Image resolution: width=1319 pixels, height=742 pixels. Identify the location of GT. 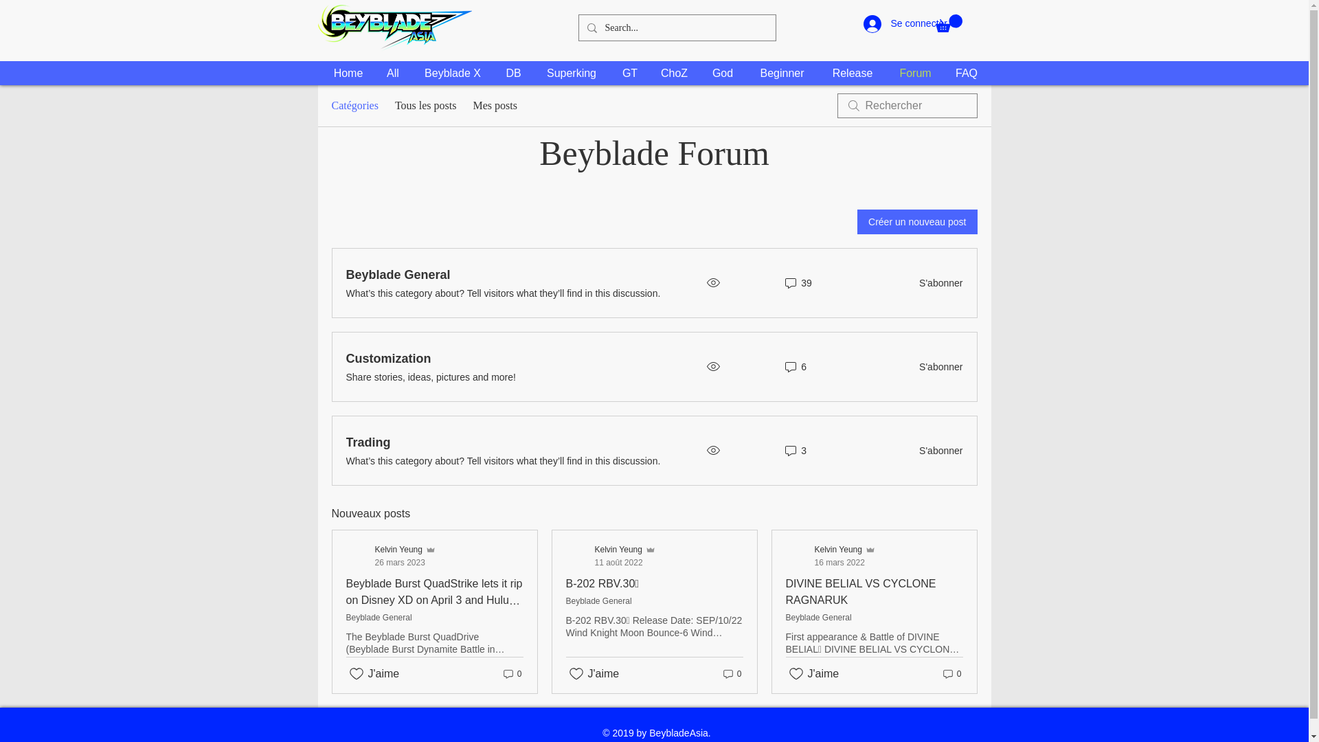
(731, 673).